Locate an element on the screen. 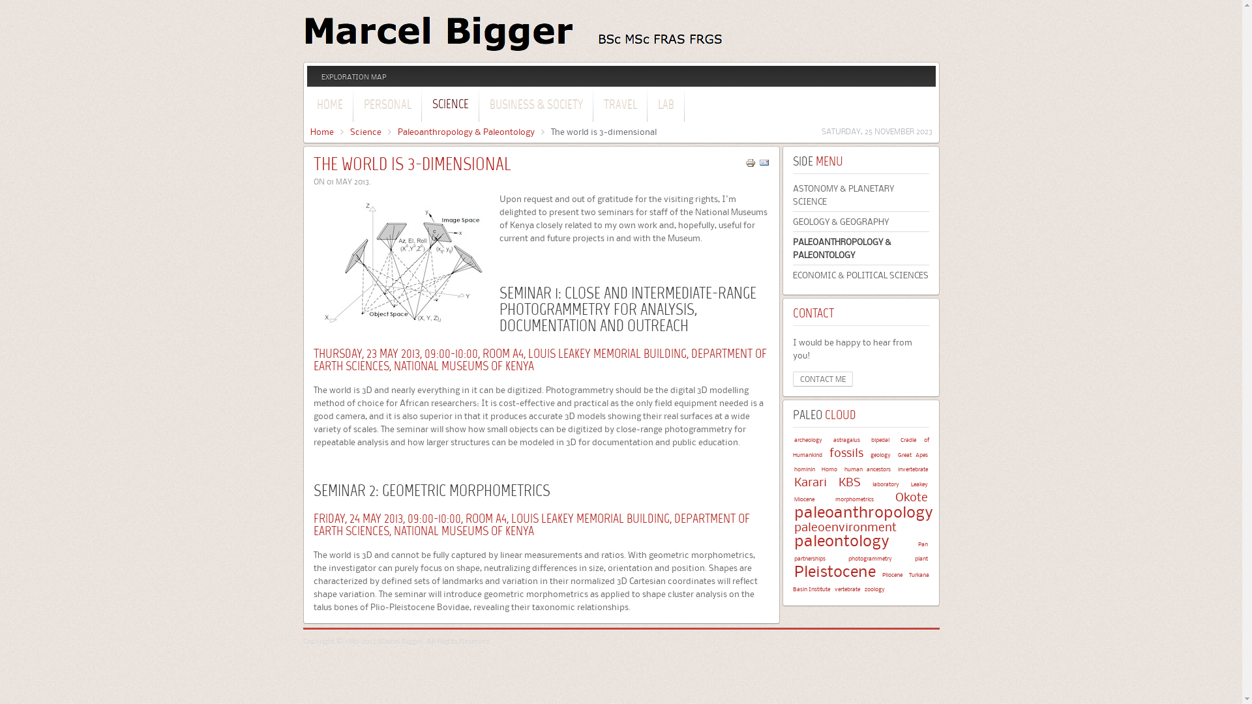 This screenshot has height=704, width=1252. human ancestors is located at coordinates (867, 469).